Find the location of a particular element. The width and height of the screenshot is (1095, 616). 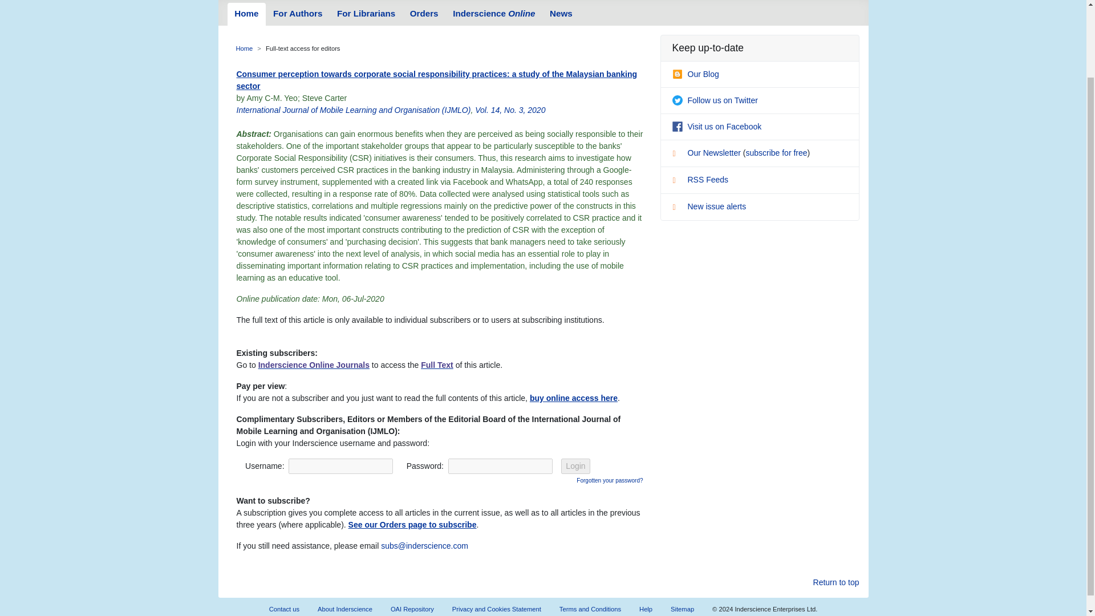

See our Orders page to subscribe is located at coordinates (412, 524).